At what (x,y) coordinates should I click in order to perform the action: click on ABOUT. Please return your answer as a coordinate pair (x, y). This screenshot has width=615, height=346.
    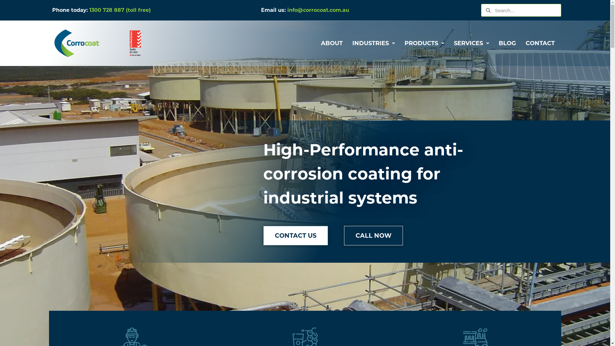
    Looking at the image, I should click on (332, 44).